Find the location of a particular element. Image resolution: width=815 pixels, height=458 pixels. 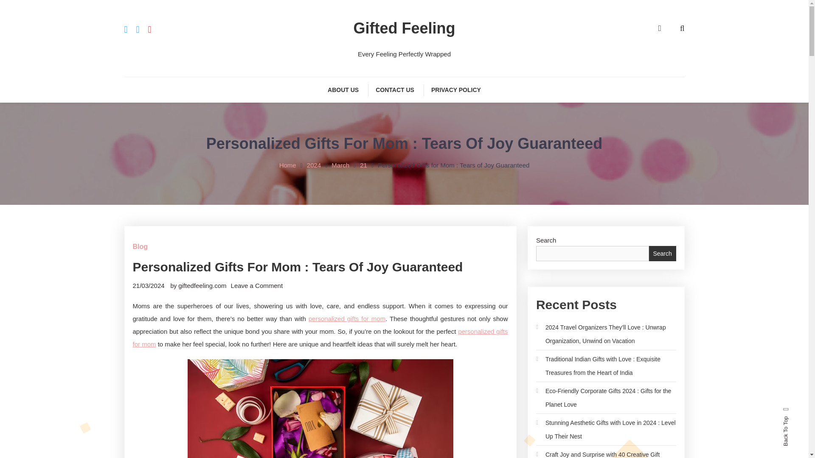

giftedfeeling.com is located at coordinates (202, 285).